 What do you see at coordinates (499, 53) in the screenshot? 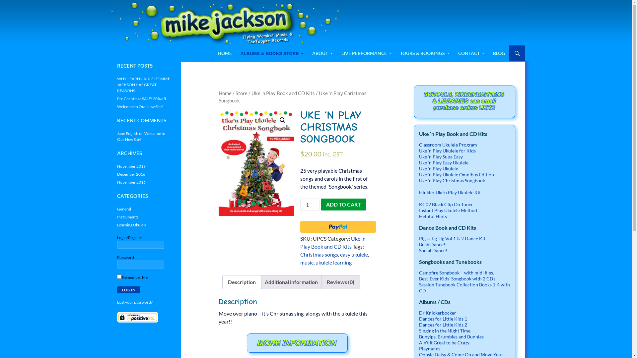
I see `BLOG` at bounding box center [499, 53].